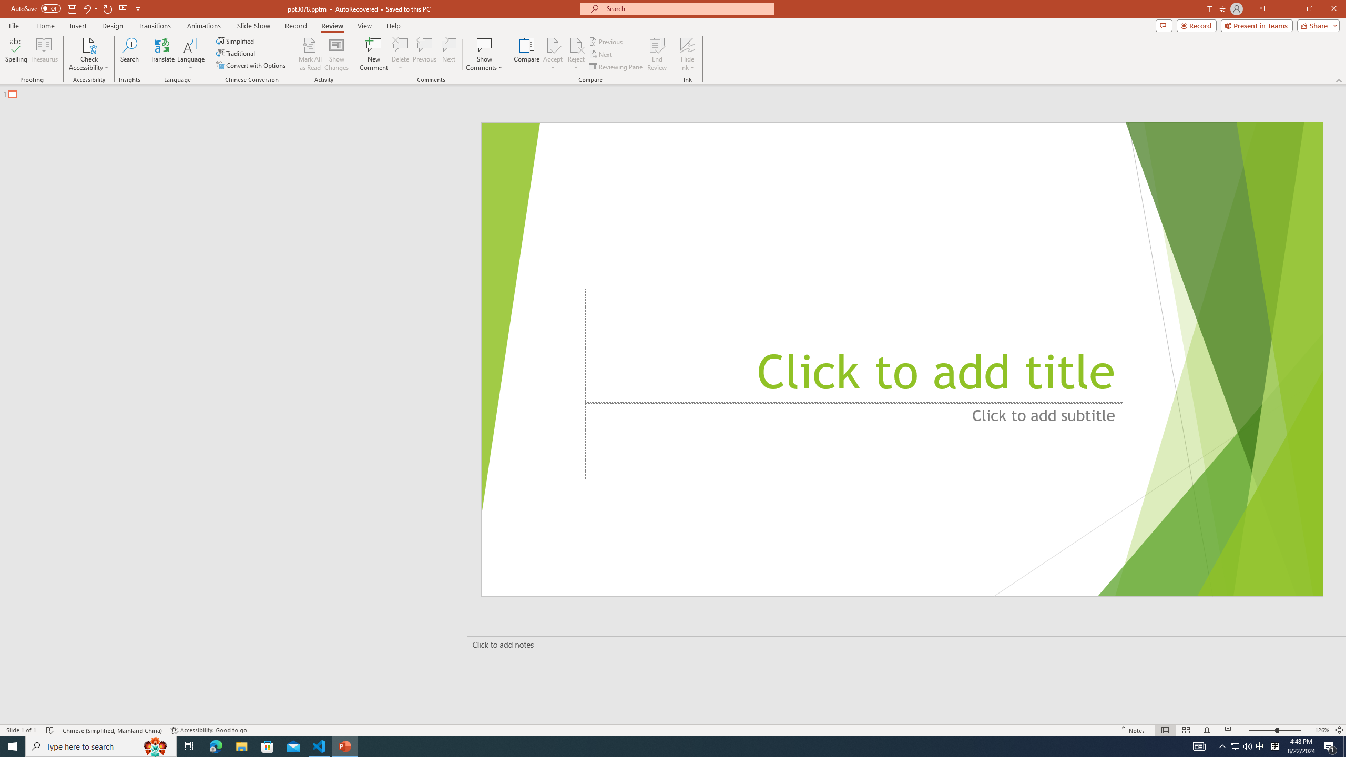 Image resolution: width=1346 pixels, height=757 pixels. I want to click on End Review, so click(656, 54).